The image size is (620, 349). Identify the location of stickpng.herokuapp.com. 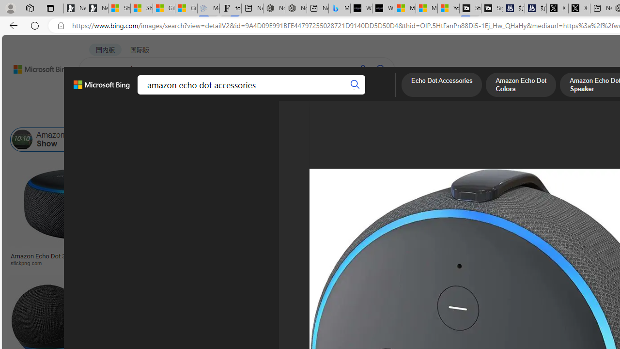
(297, 263).